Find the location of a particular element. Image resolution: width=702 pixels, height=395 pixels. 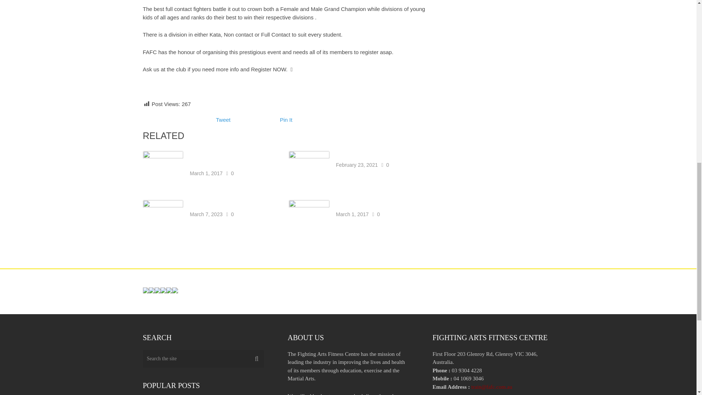

Why Competition is important. is located at coordinates (229, 202).